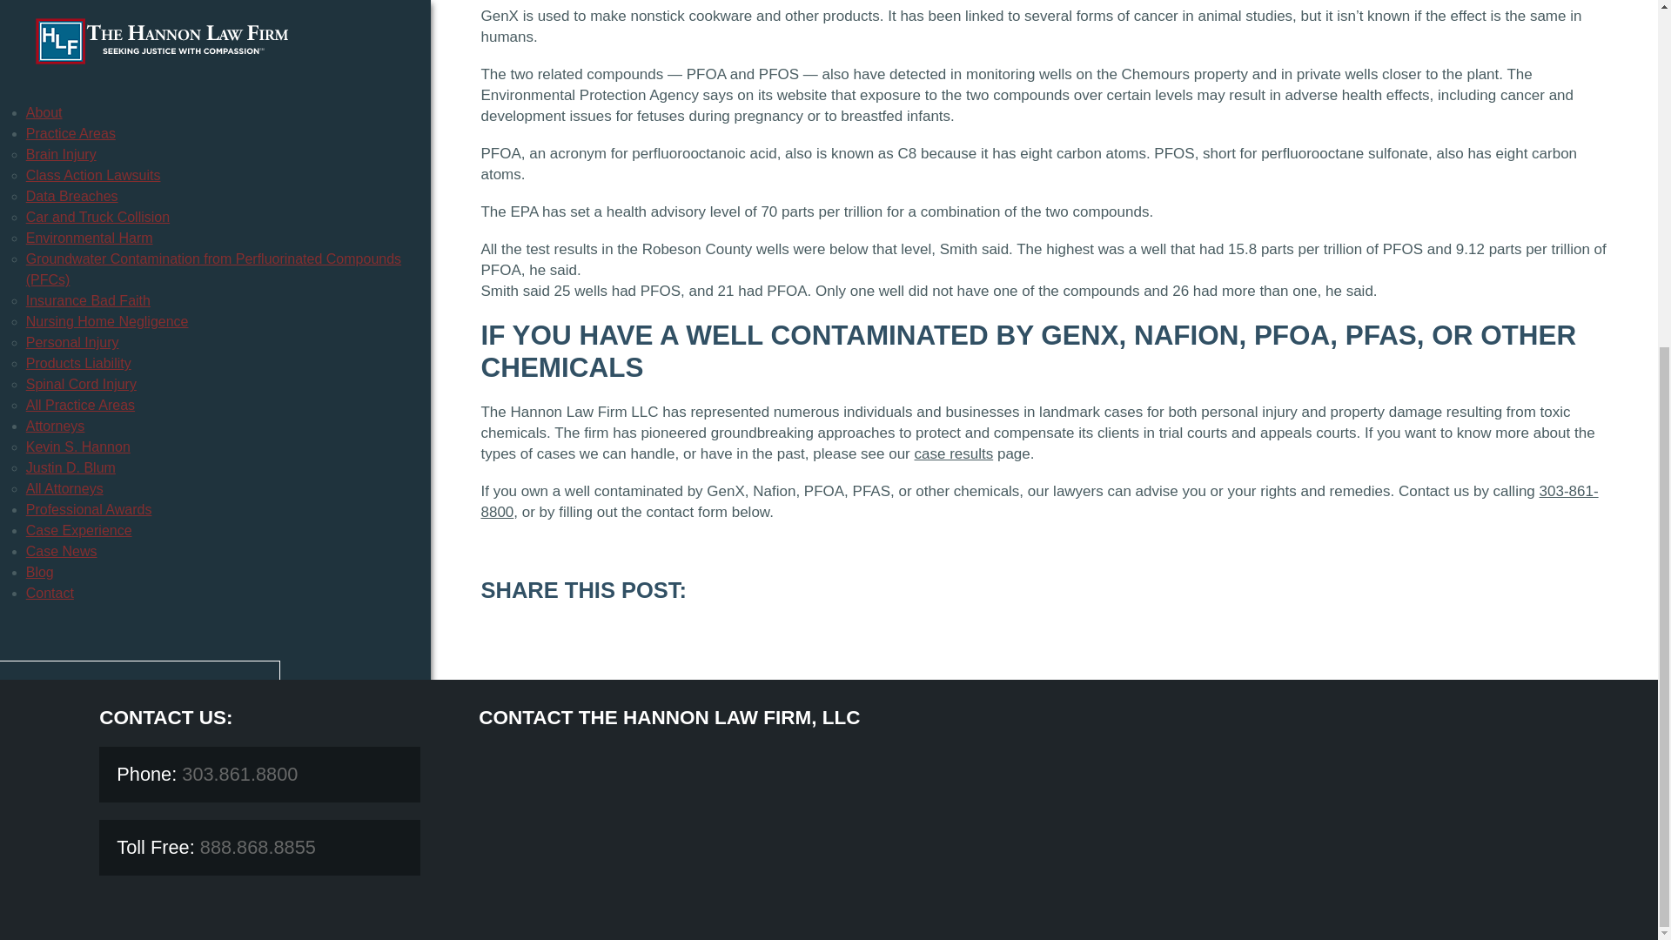  Describe the element at coordinates (1039, 501) in the screenshot. I see `303-861-8800` at that location.